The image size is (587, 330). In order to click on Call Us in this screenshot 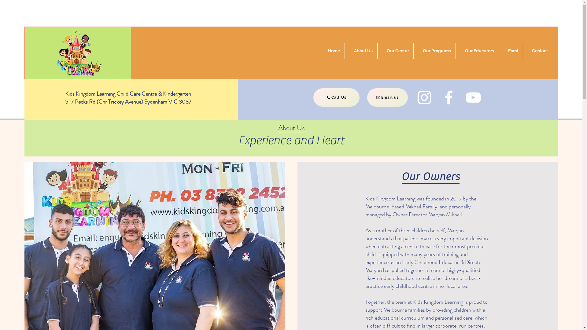, I will do `click(336, 97)`.